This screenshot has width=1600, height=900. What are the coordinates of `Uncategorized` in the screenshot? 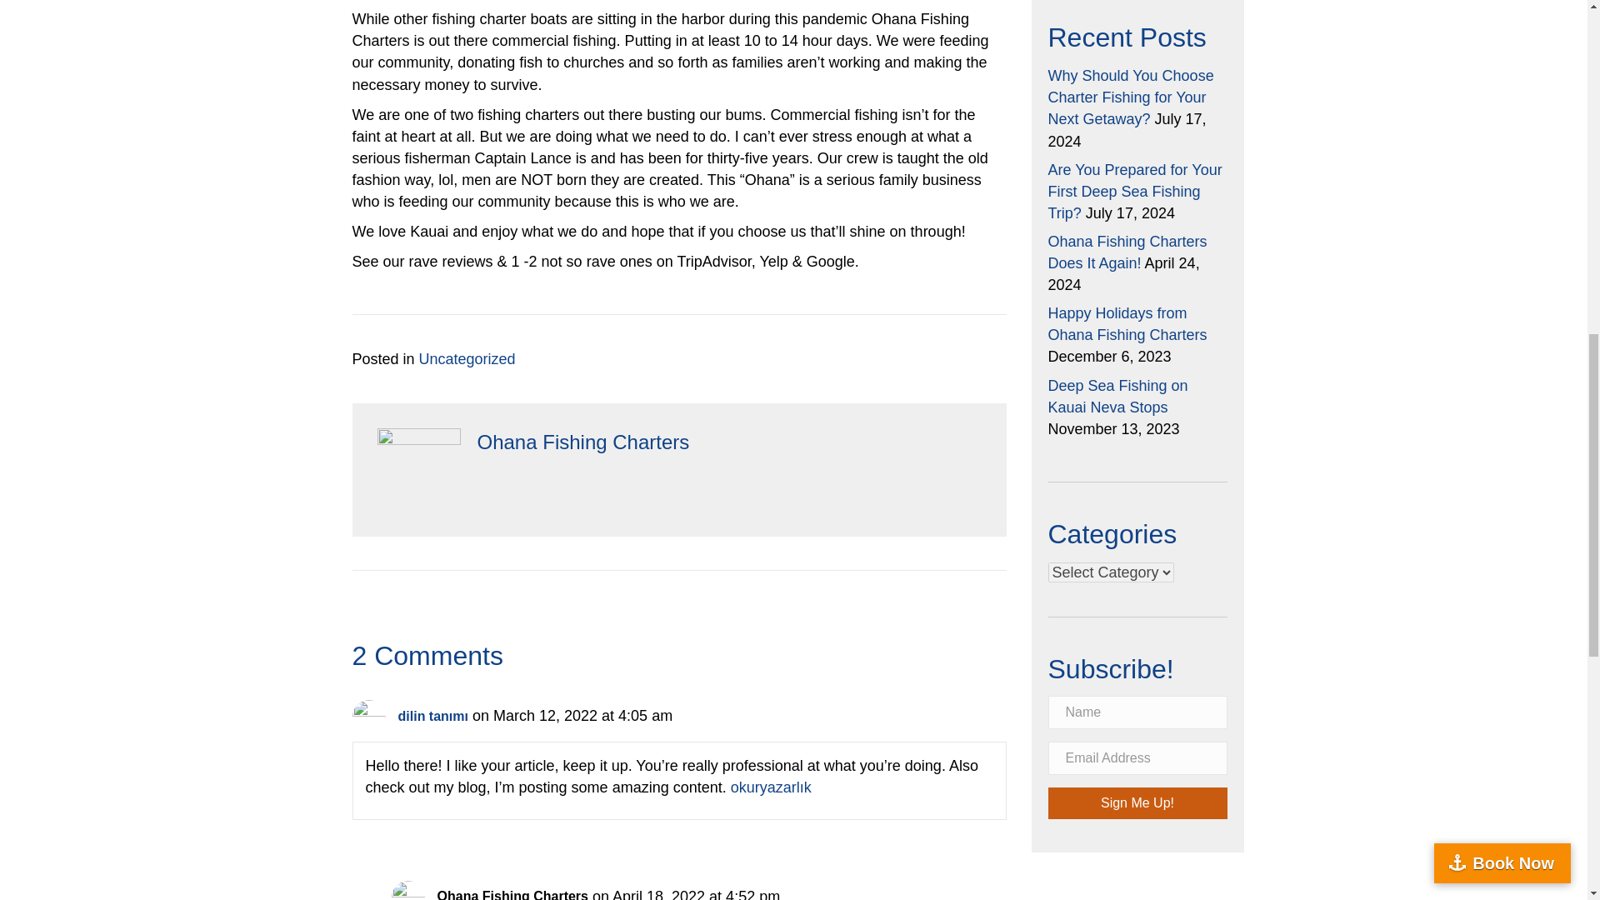 It's located at (467, 358).